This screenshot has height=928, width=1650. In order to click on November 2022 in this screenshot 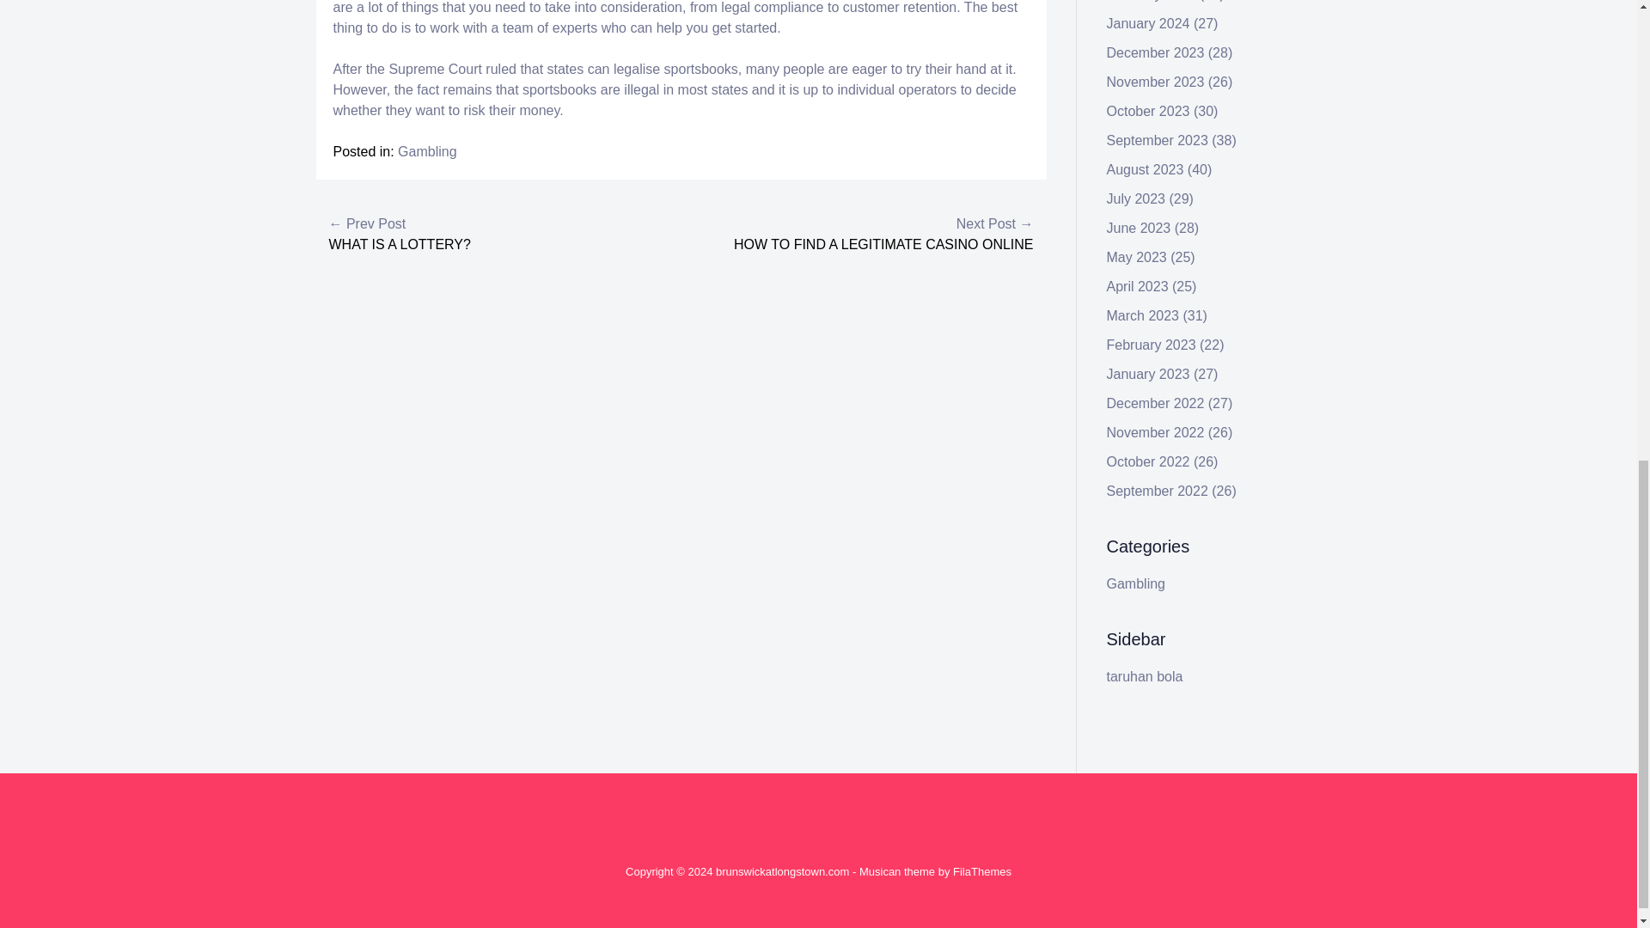, I will do `click(1155, 431)`.